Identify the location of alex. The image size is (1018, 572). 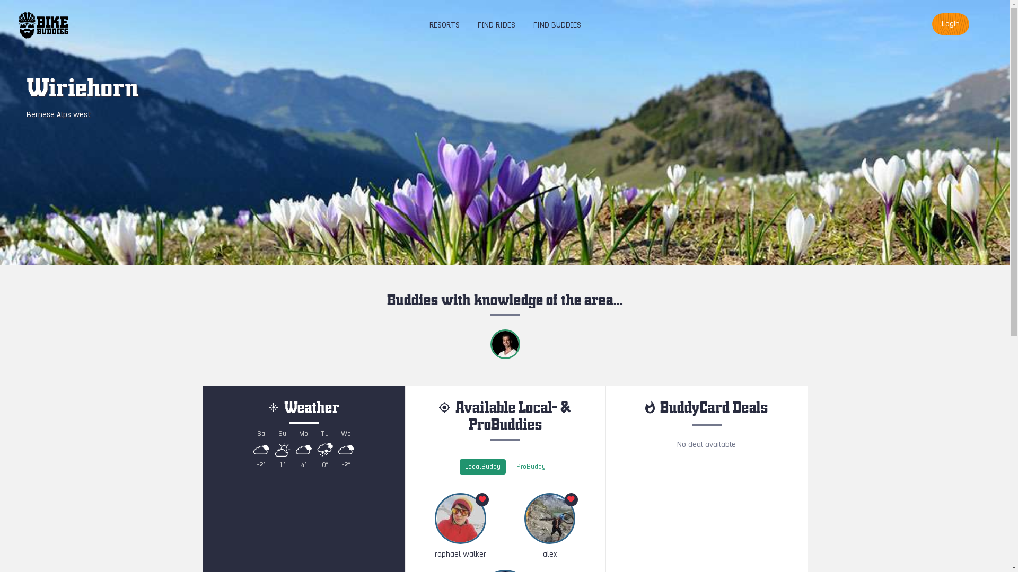
(549, 526).